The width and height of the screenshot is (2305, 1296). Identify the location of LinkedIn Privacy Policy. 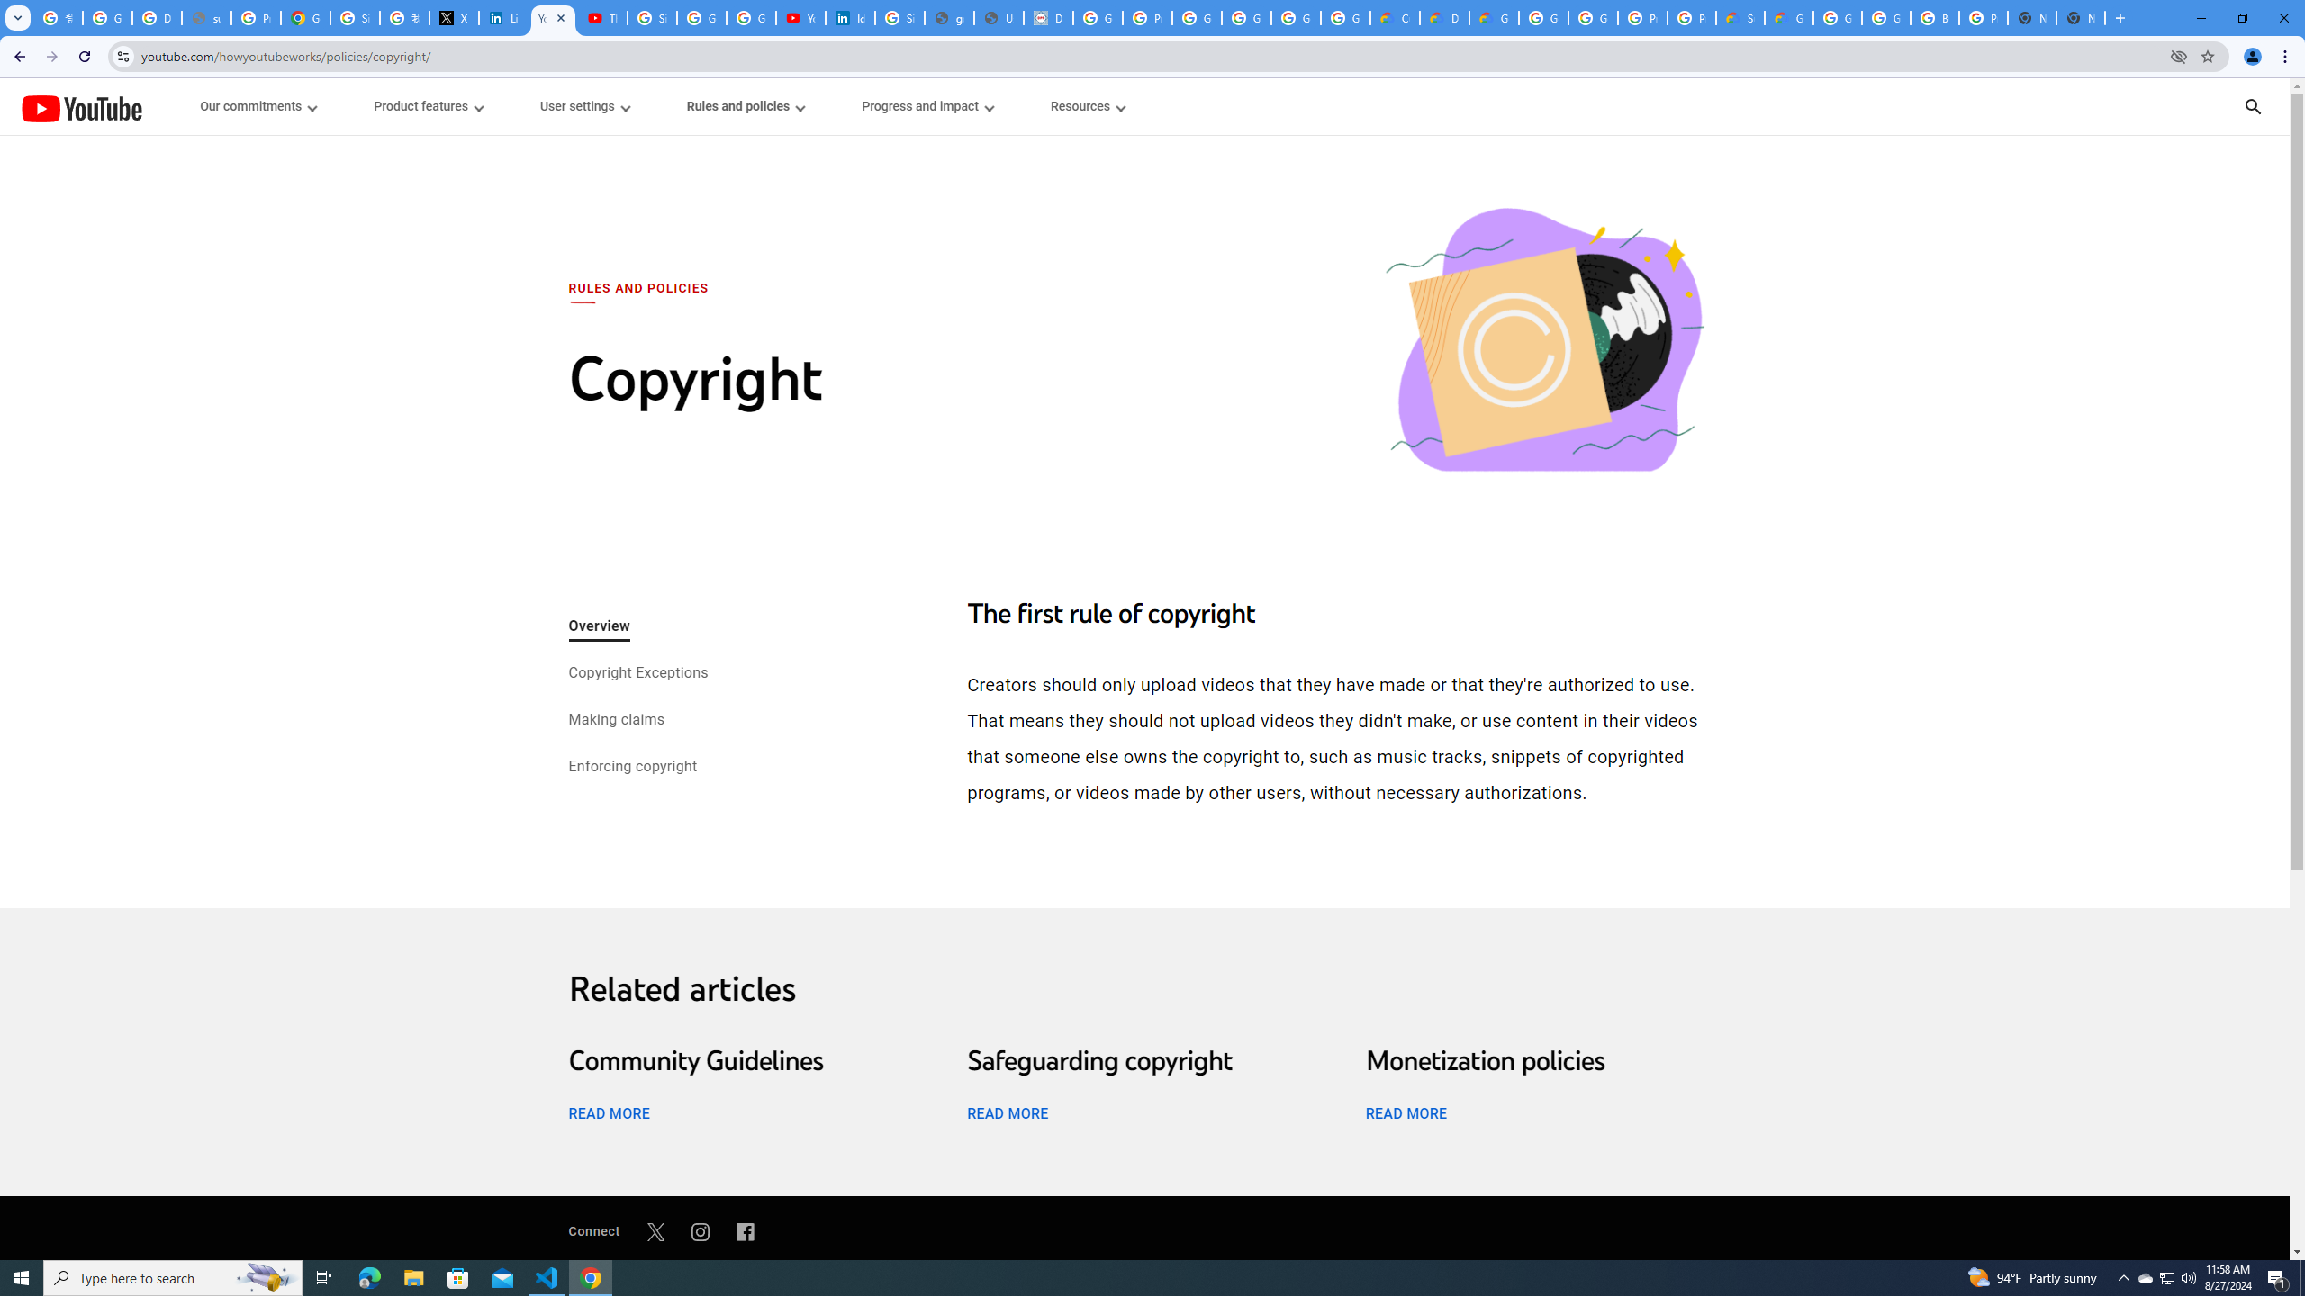
(503, 18).